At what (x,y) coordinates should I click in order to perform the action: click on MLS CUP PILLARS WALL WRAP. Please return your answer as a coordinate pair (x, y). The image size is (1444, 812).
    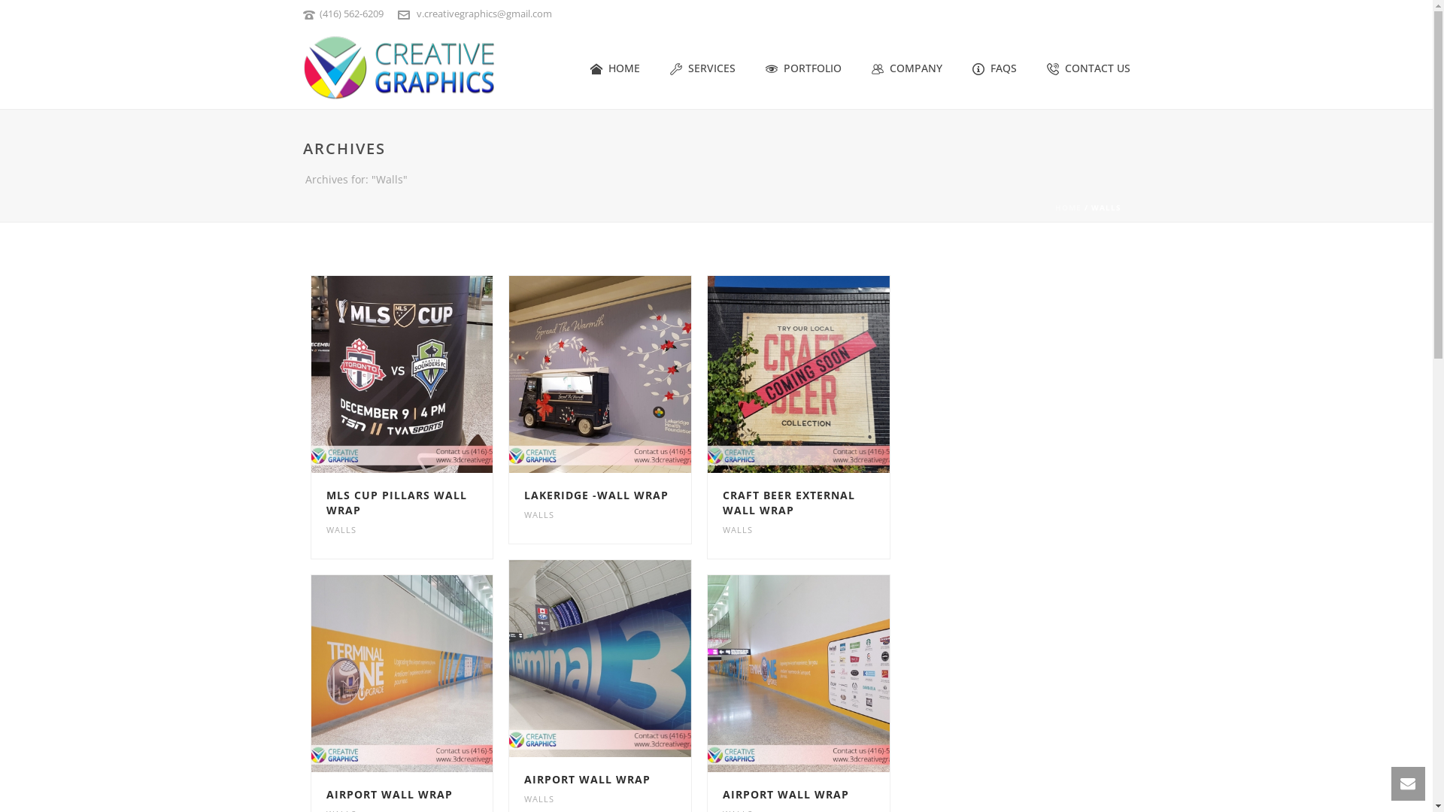
    Looking at the image, I should click on (397, 502).